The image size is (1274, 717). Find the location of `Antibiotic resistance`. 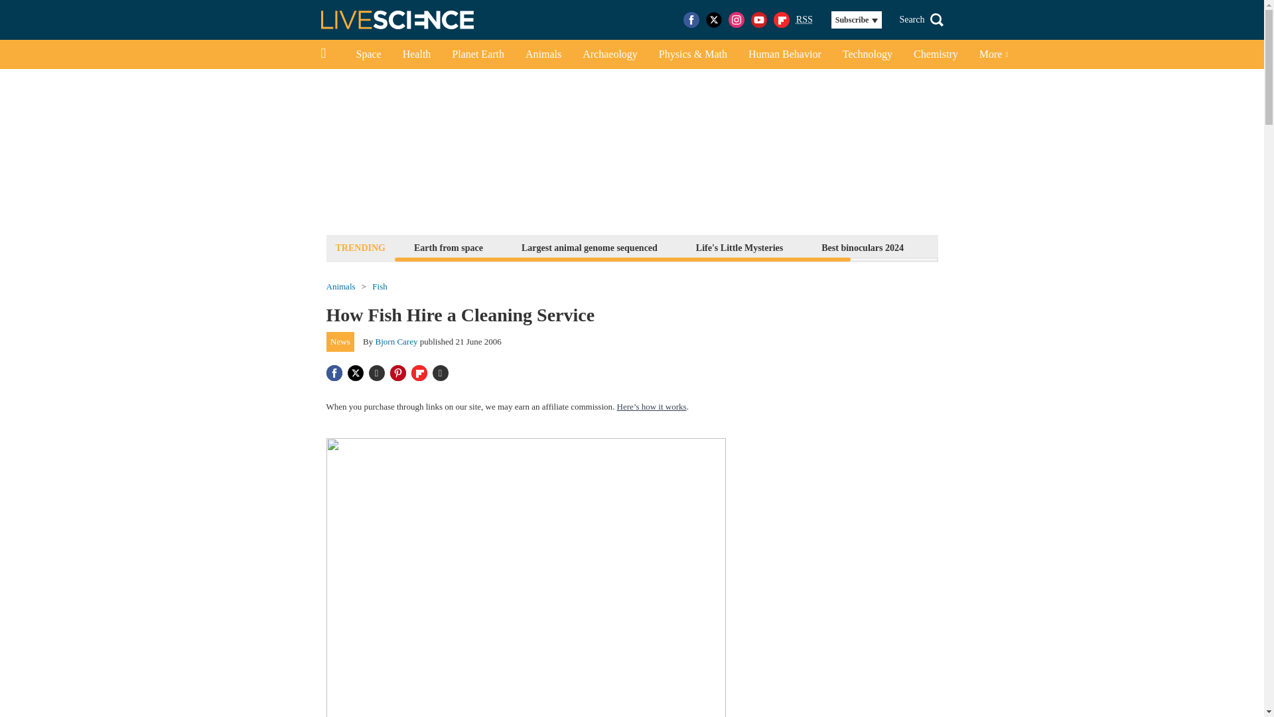

Antibiotic resistance is located at coordinates (983, 247).